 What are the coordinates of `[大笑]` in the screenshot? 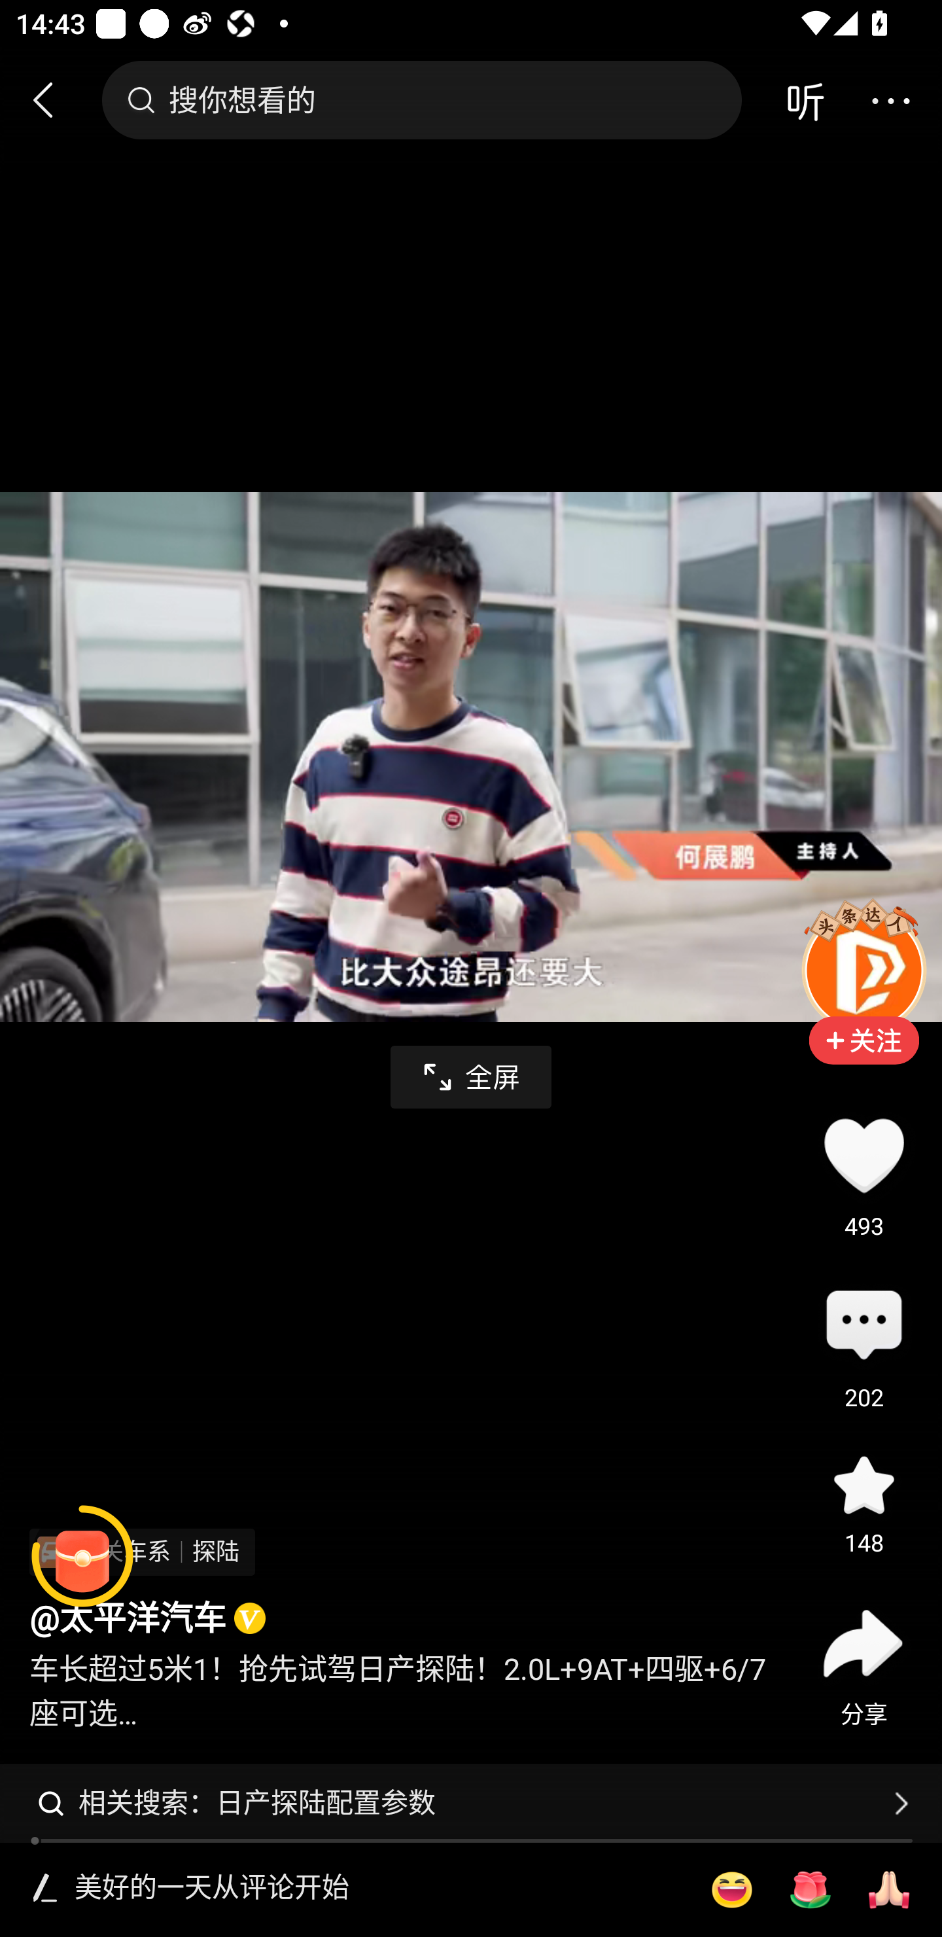 It's located at (731, 1890).